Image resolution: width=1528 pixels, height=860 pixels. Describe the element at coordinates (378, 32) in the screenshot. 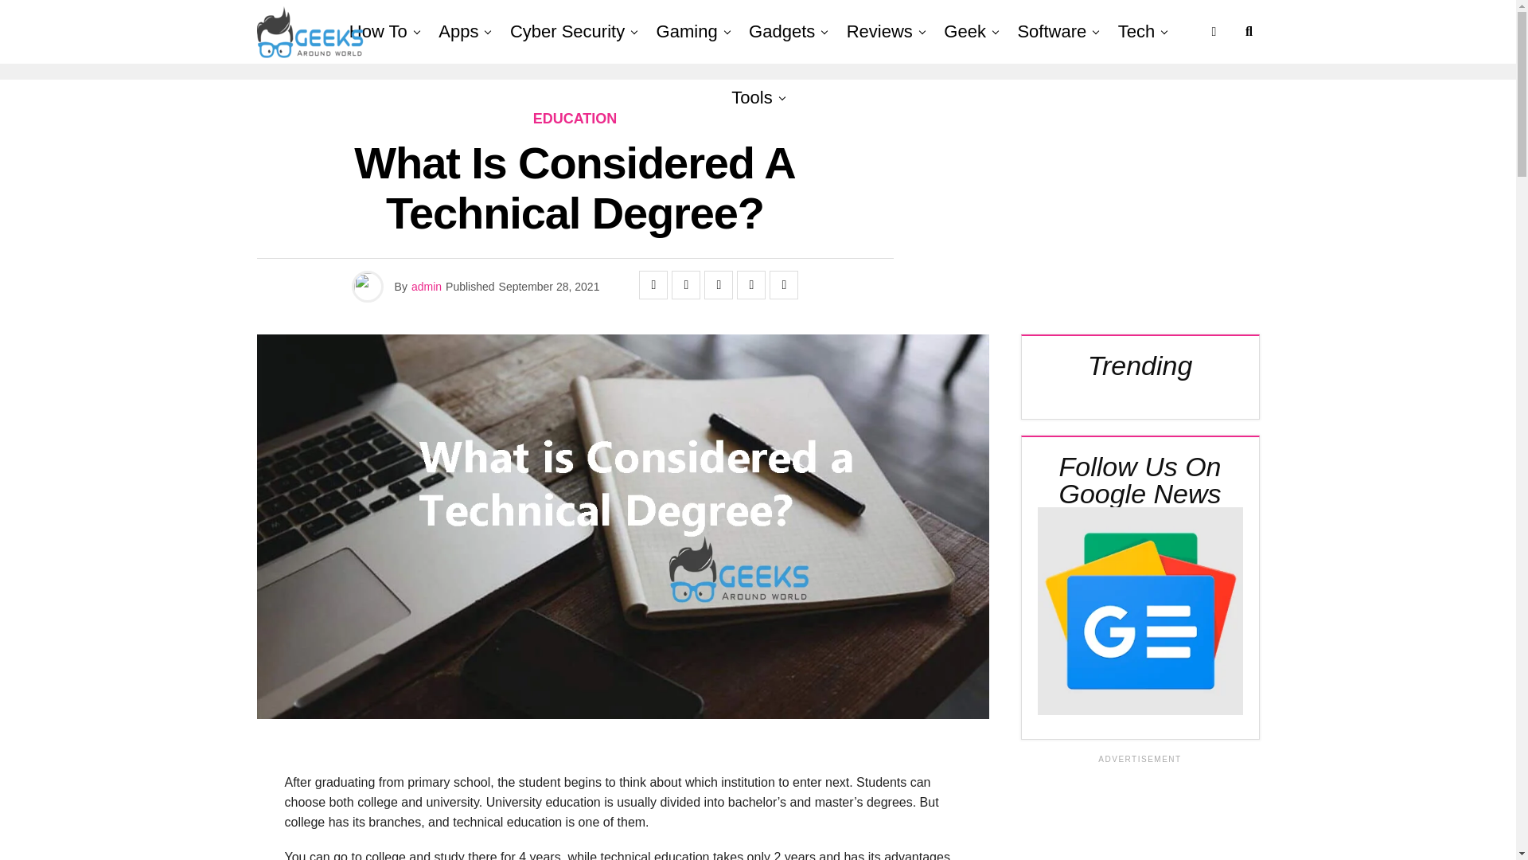

I see `How To` at that location.